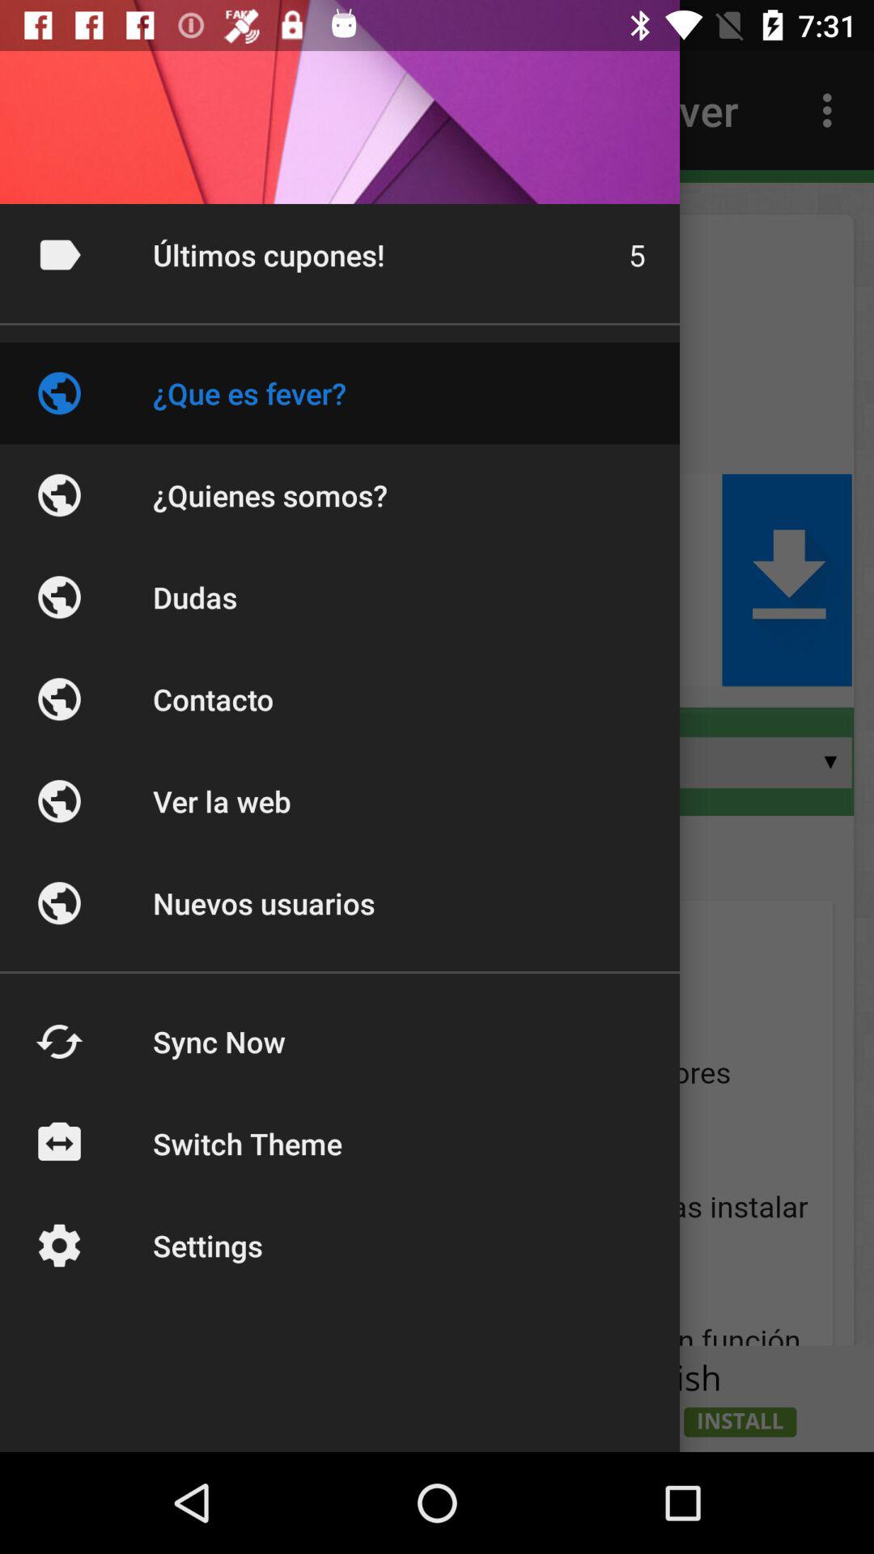 This screenshot has width=874, height=1554. Describe the element at coordinates (59, 254) in the screenshot. I see `select the right corner symbol beside ultimos cupones` at that location.